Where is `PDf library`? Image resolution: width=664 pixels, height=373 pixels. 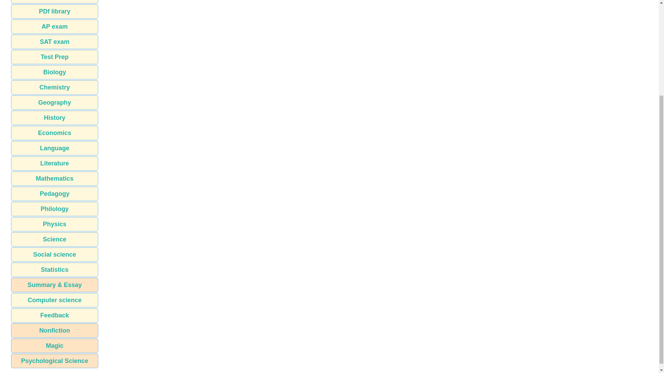
PDf library is located at coordinates (55, 11).